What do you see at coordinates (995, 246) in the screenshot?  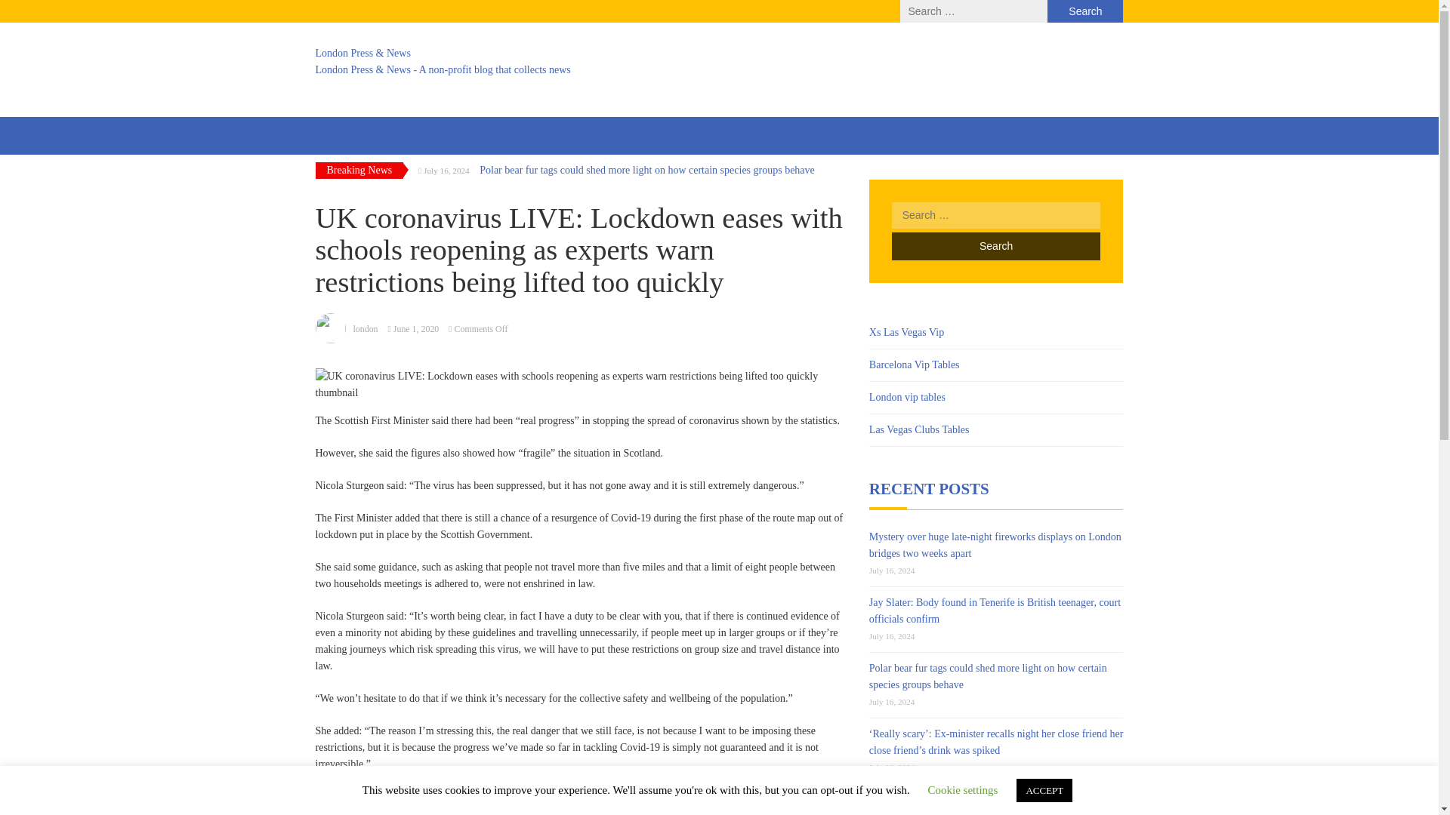 I see `Search` at bounding box center [995, 246].